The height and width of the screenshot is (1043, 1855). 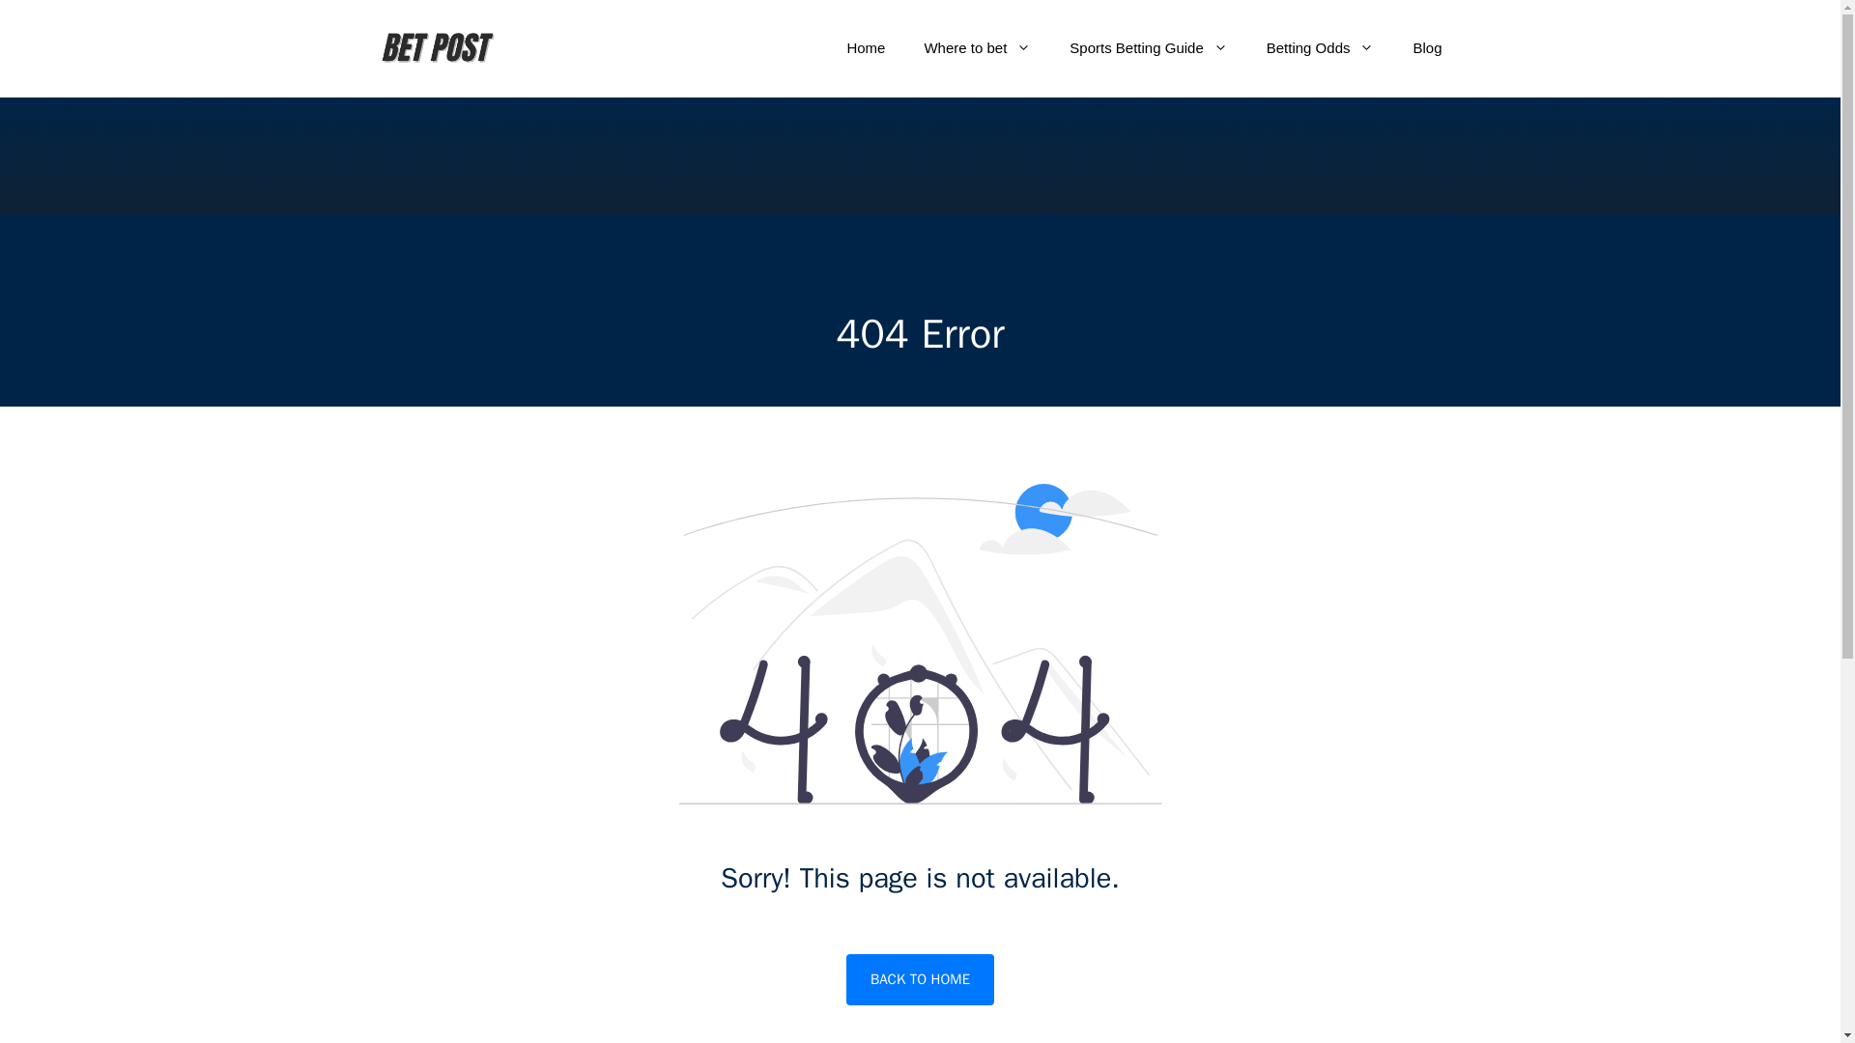 What do you see at coordinates (1426, 48) in the screenshot?
I see `Blog` at bounding box center [1426, 48].